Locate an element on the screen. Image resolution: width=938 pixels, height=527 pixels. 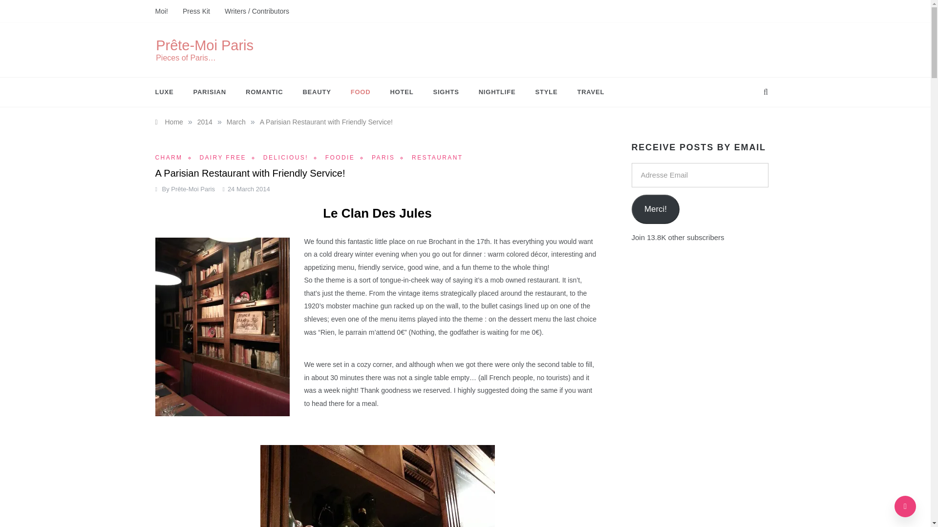
Hotels is located at coordinates (401, 92).